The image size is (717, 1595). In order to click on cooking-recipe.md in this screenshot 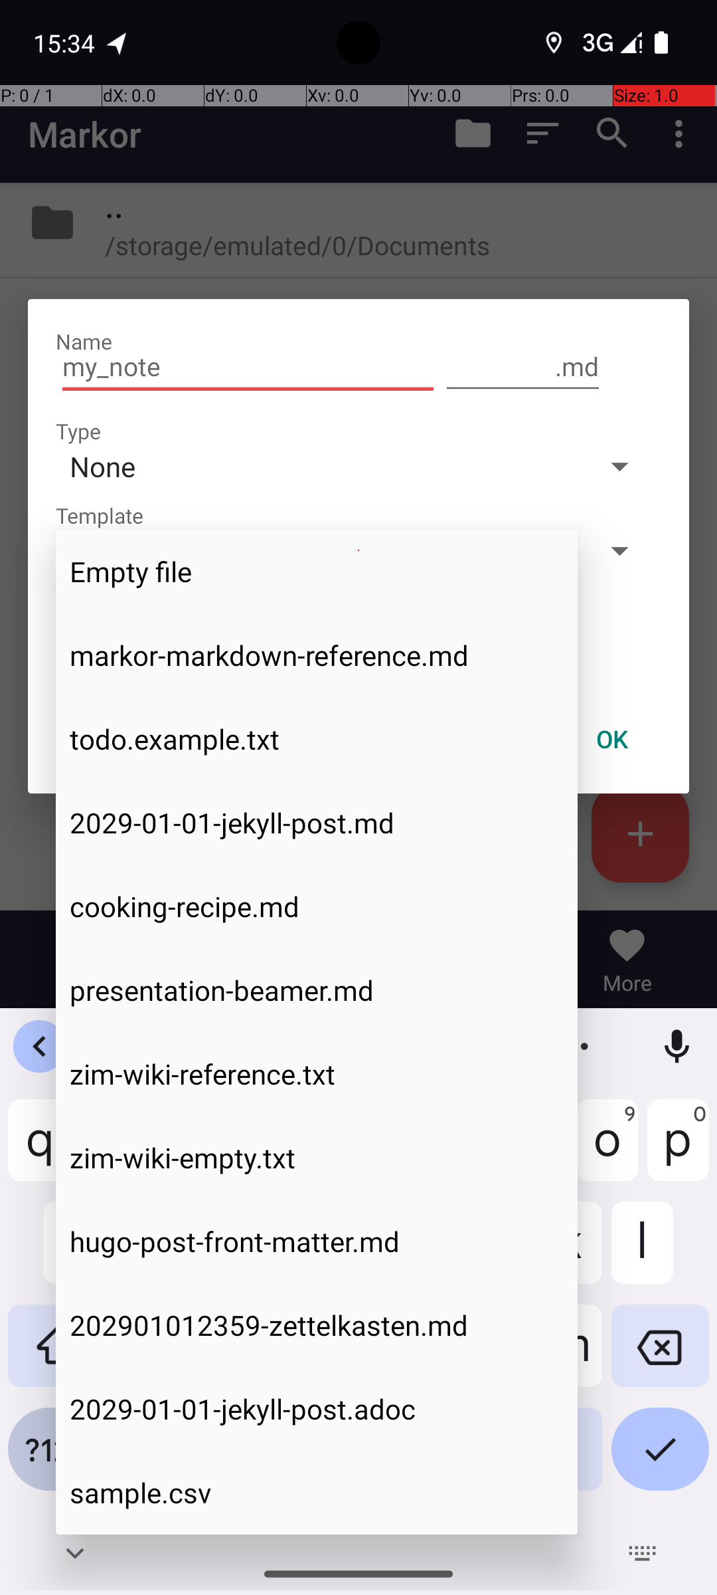, I will do `click(317, 906)`.